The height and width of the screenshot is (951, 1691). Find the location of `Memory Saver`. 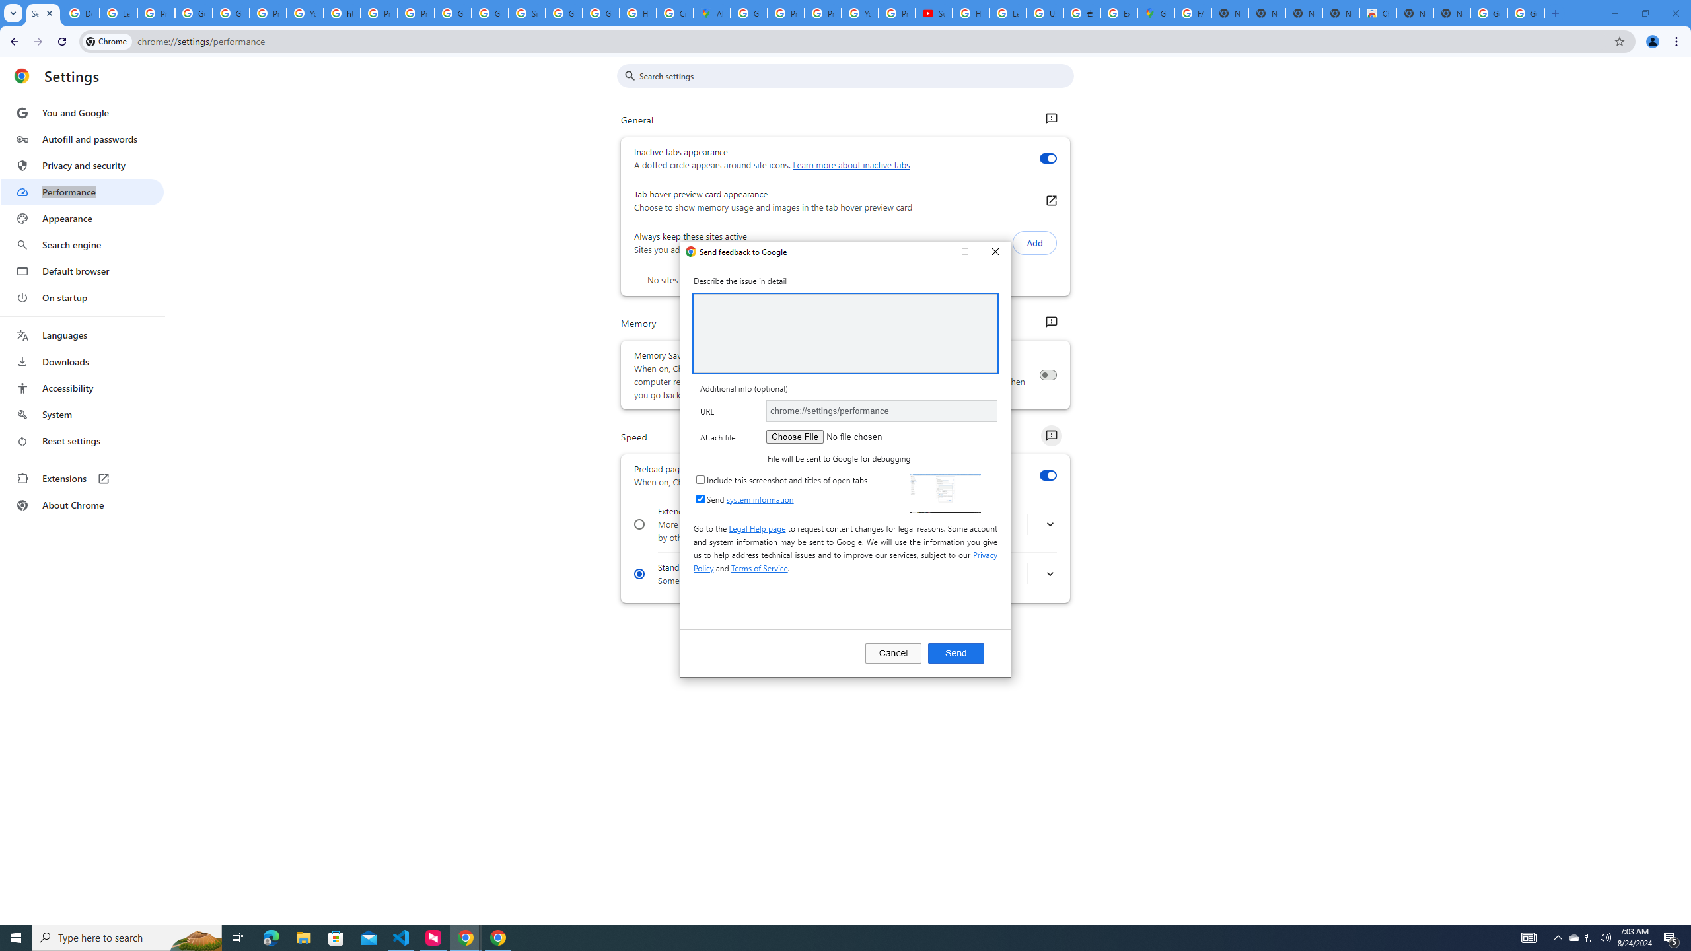

Memory Saver is located at coordinates (1048, 375).